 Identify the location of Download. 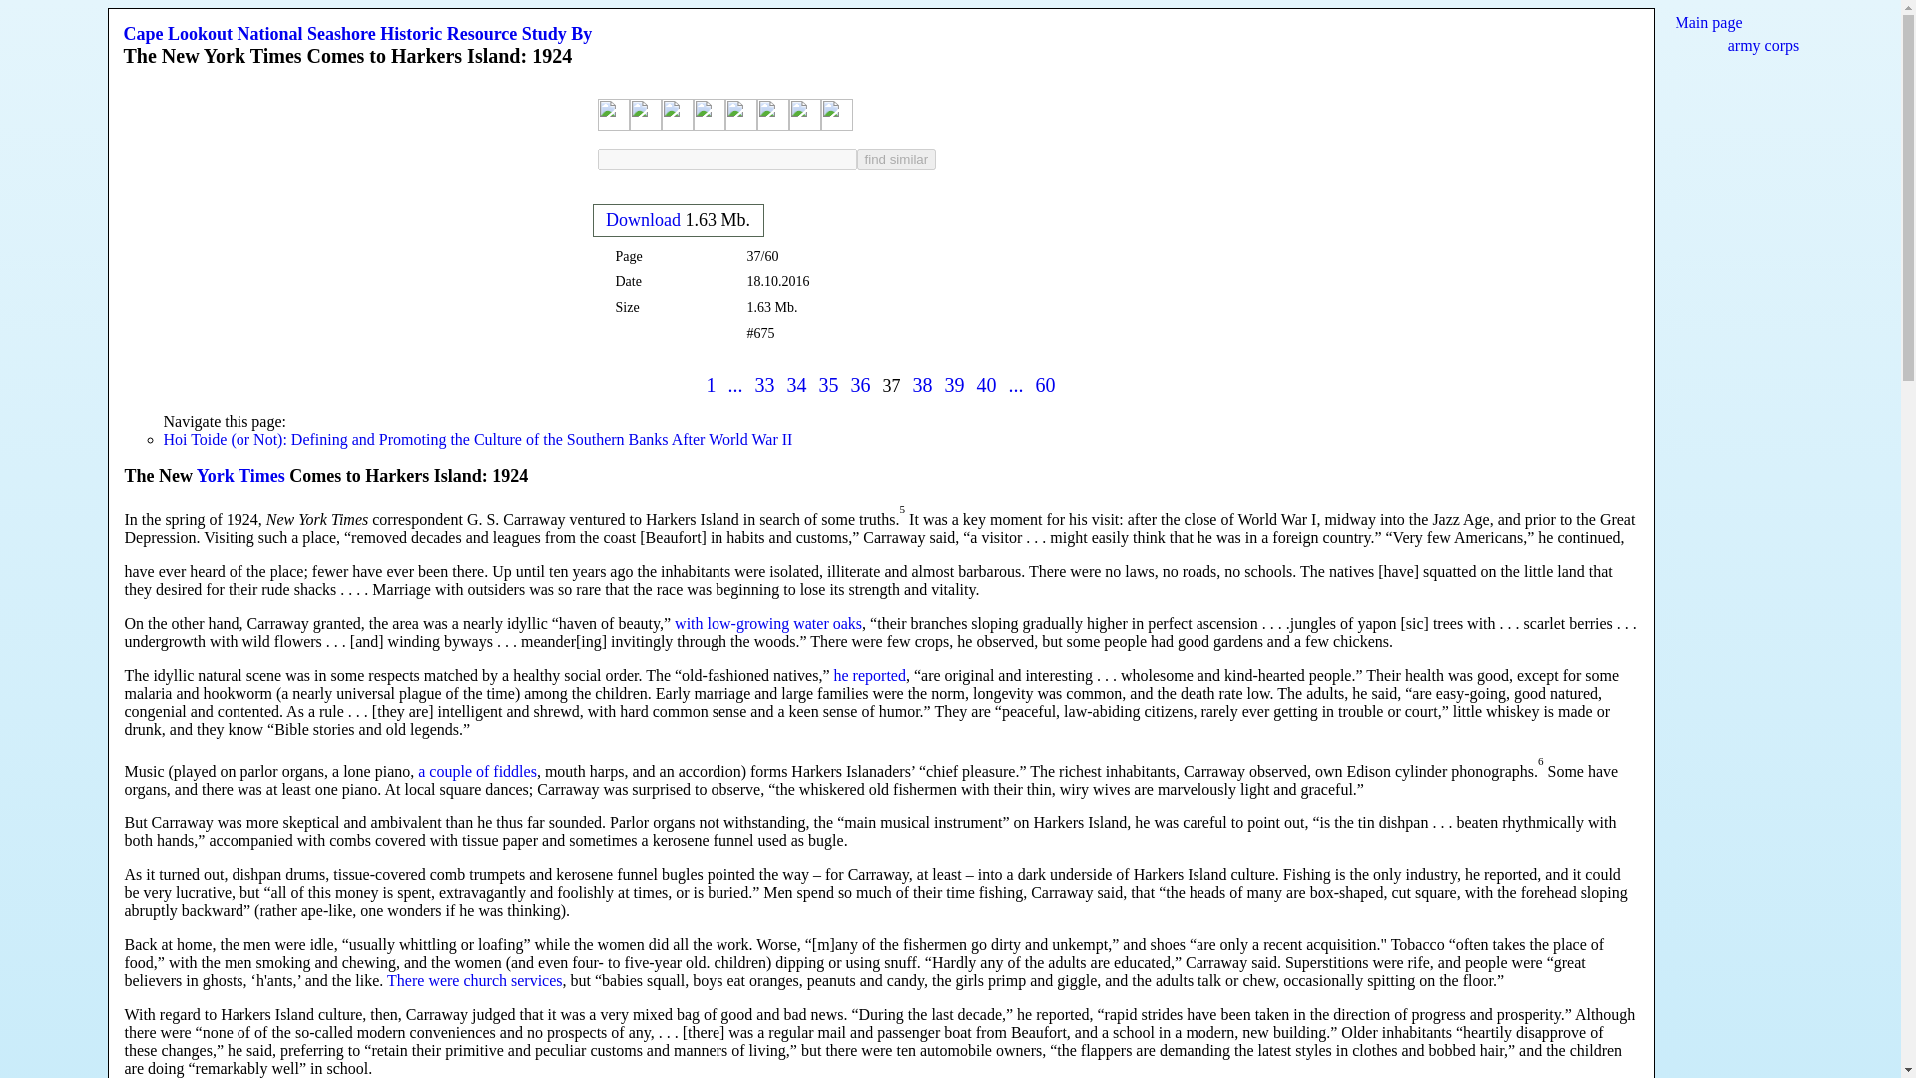
(643, 220).